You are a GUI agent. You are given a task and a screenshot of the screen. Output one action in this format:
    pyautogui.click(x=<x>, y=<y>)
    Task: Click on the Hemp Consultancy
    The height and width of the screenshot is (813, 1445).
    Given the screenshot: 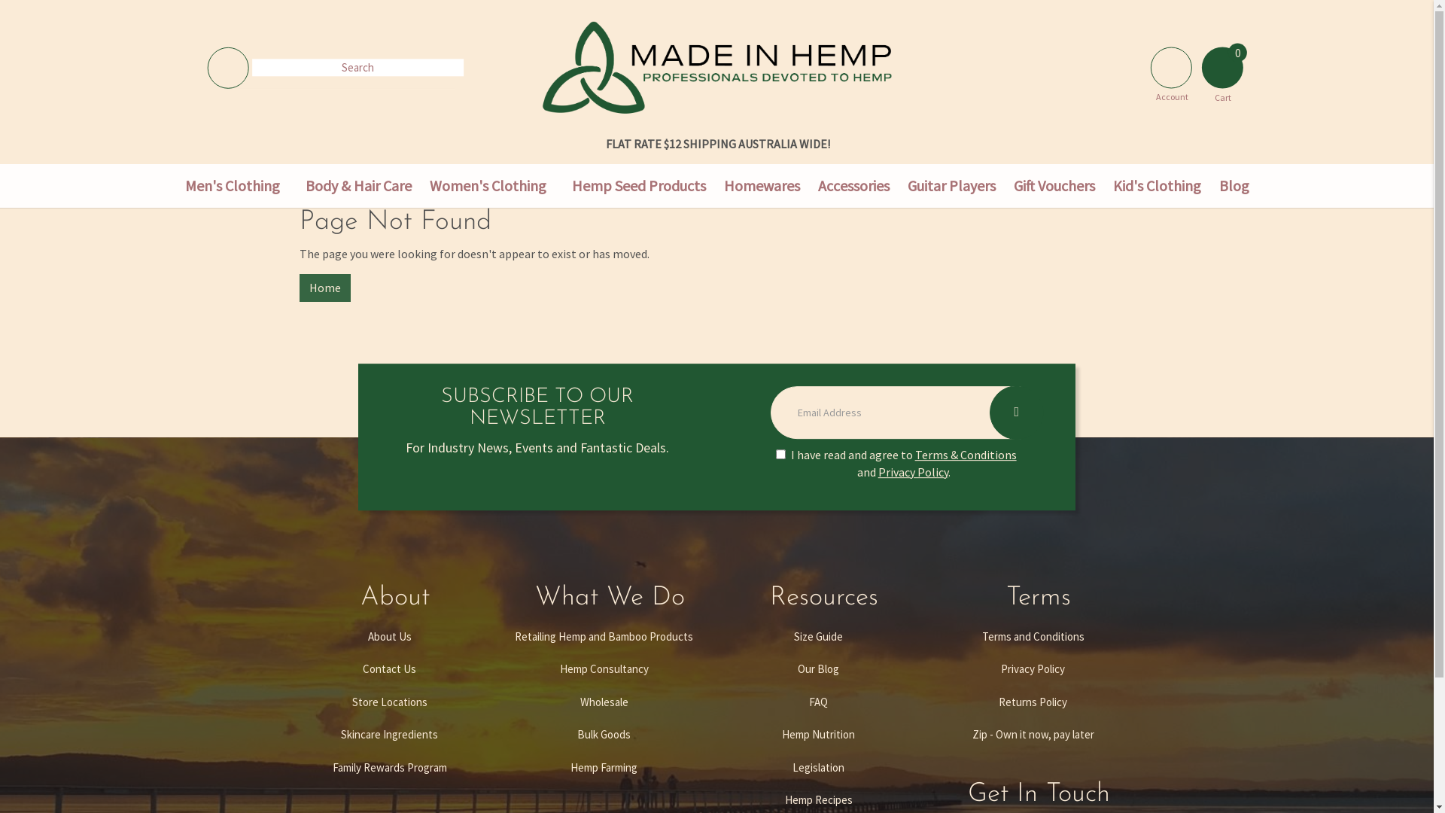 What is the action you would take?
    pyautogui.click(x=604, y=668)
    